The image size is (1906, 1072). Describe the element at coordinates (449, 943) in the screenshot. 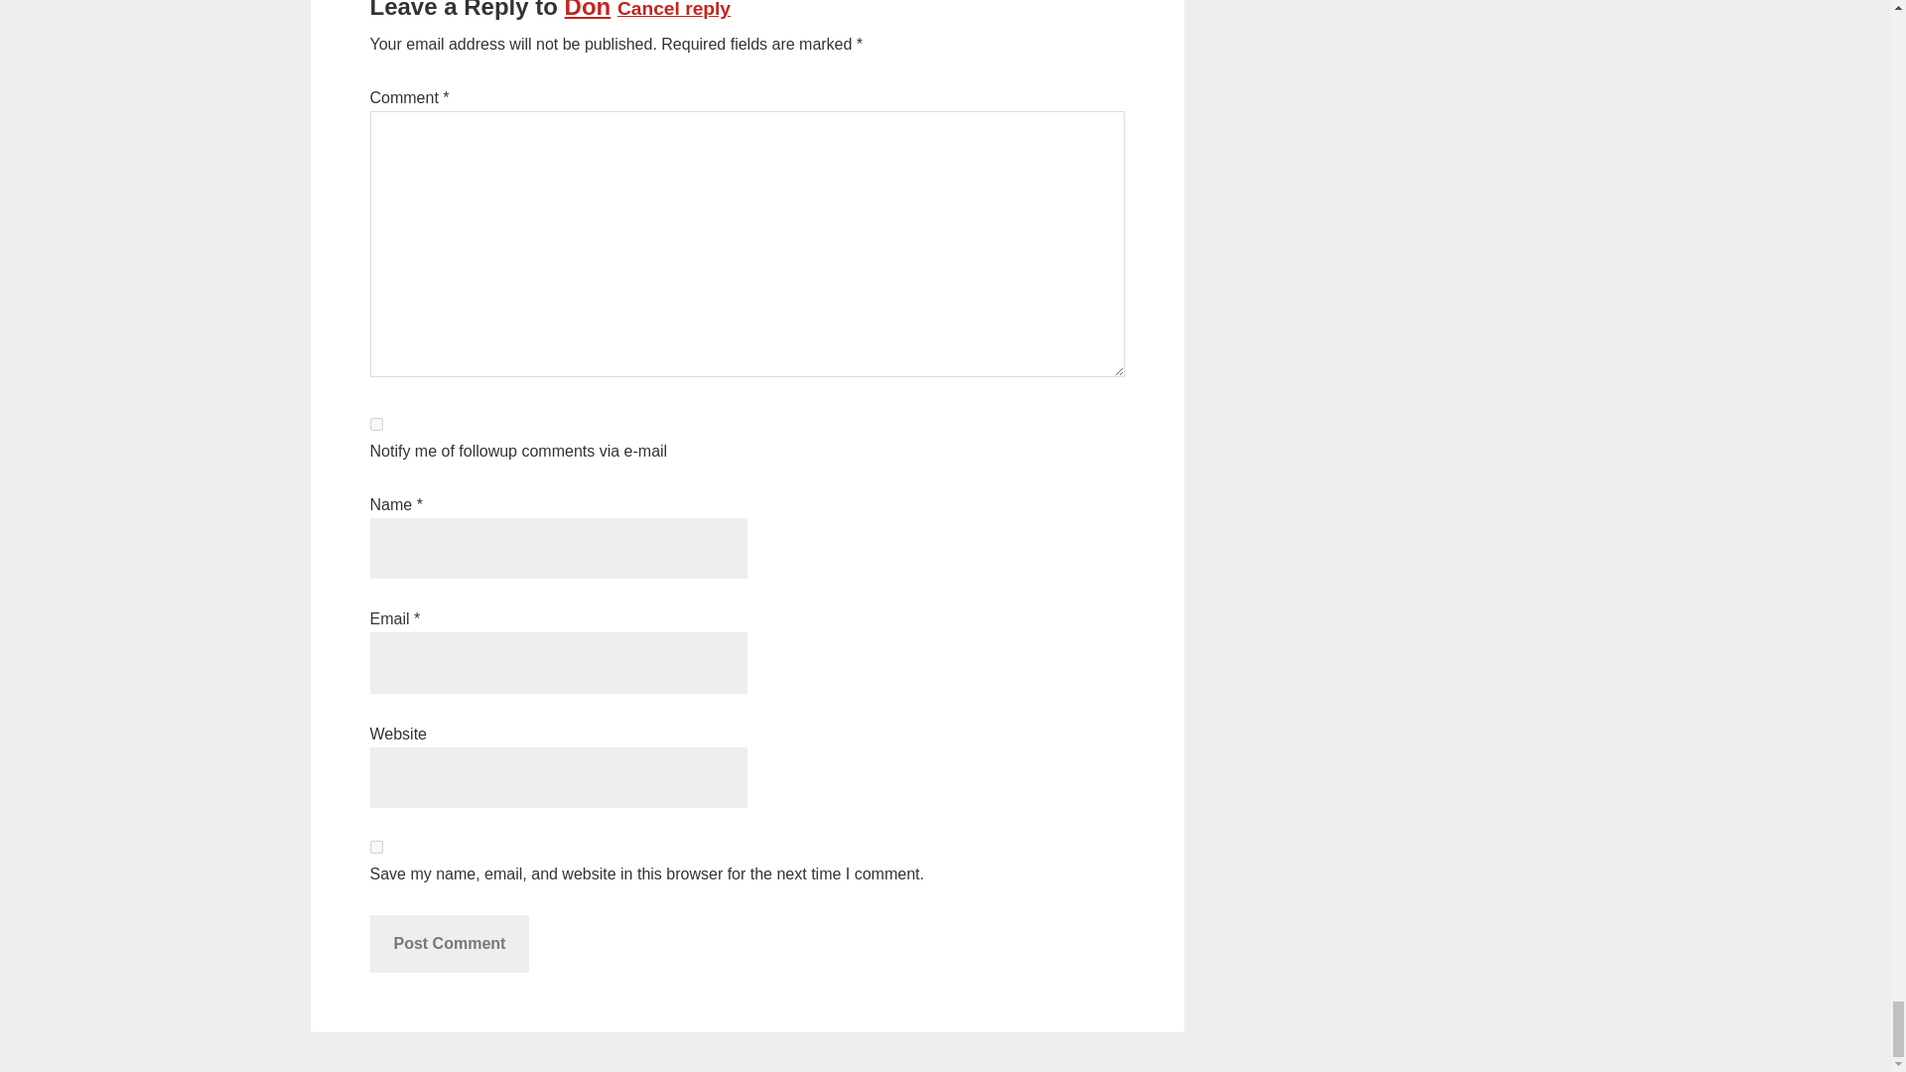

I see `Post Comment` at that location.